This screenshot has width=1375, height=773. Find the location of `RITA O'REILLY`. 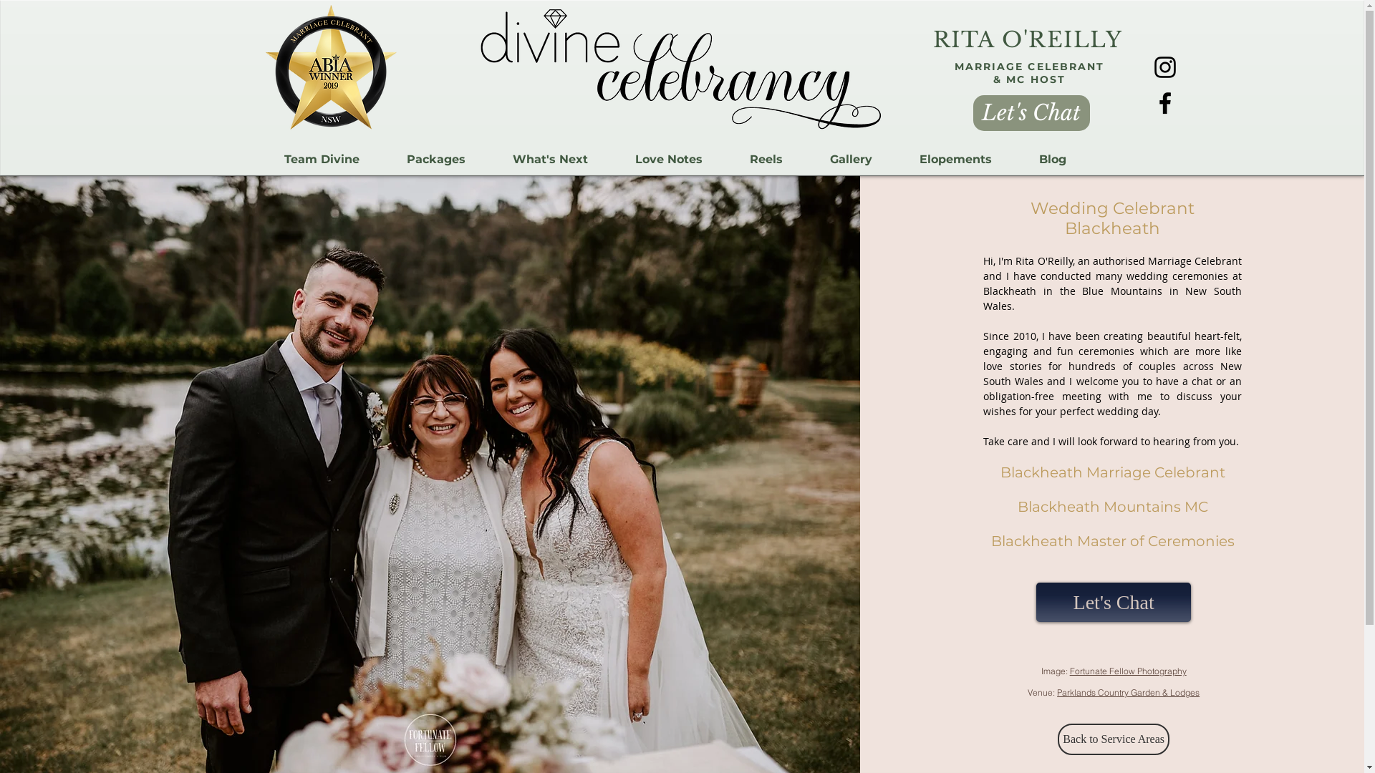

RITA O'REILLY is located at coordinates (1027, 40).